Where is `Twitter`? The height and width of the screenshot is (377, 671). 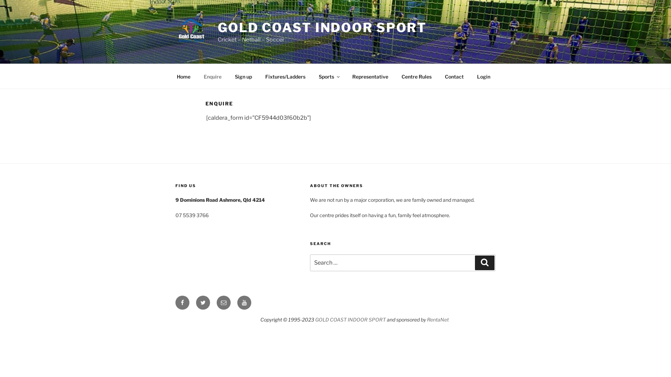 Twitter is located at coordinates (203, 303).